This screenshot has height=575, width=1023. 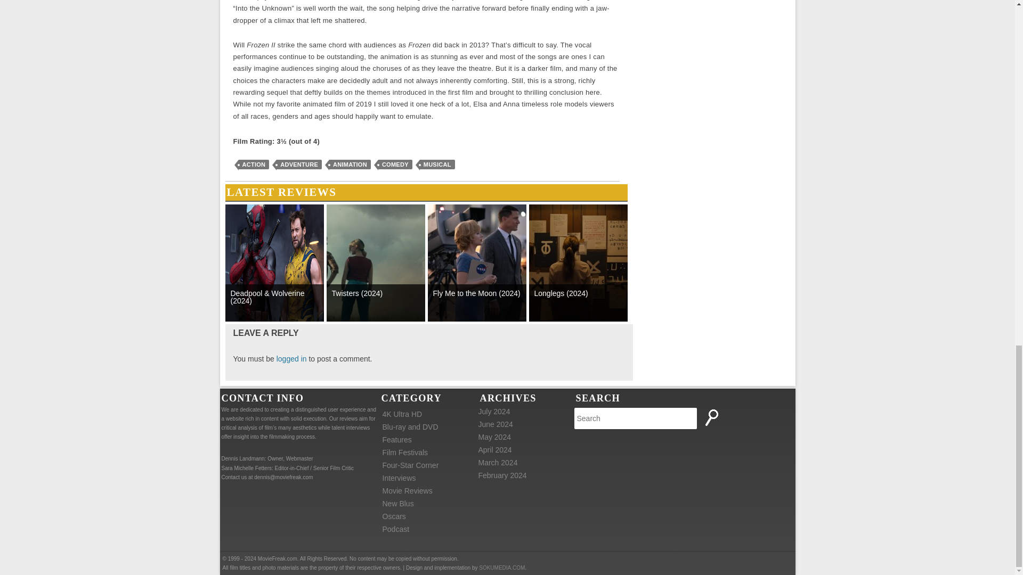 What do you see at coordinates (437, 164) in the screenshot?
I see `MUSICAL` at bounding box center [437, 164].